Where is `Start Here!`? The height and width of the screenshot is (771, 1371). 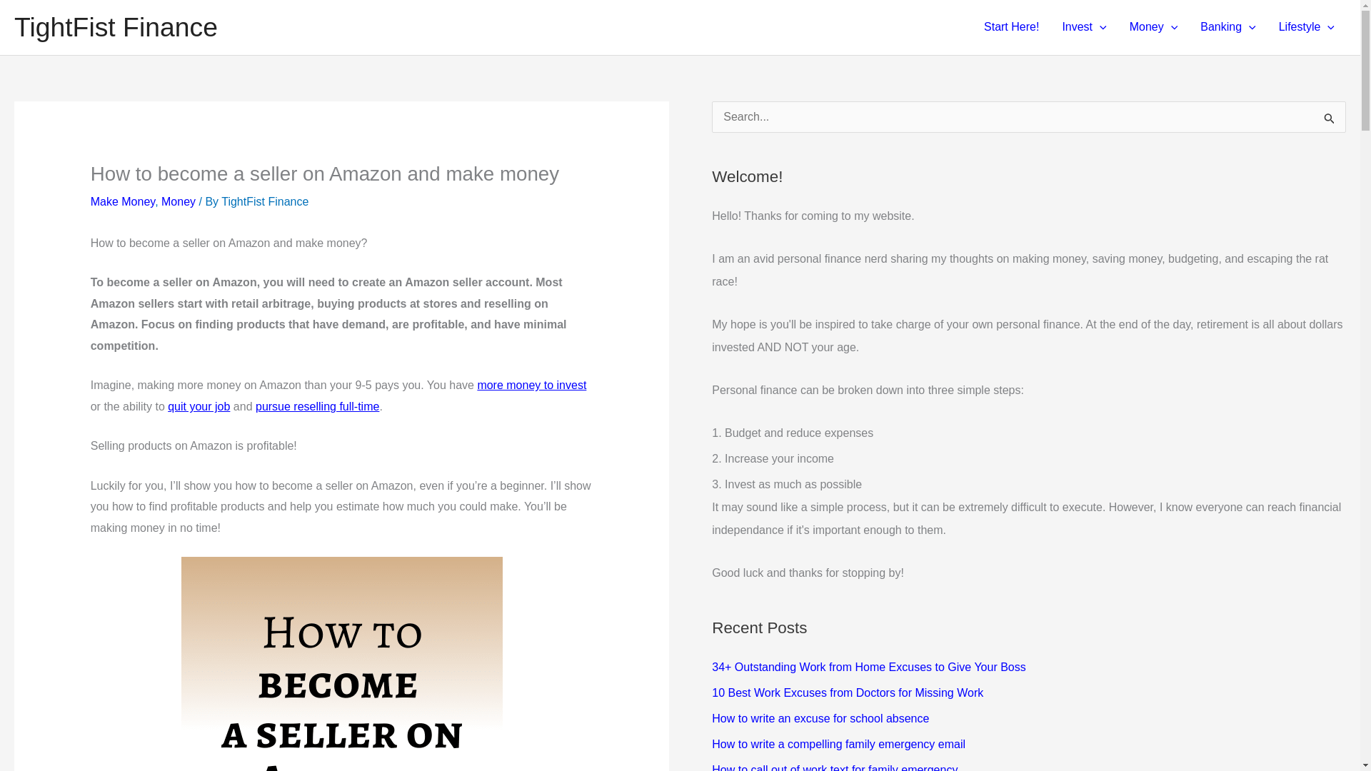 Start Here! is located at coordinates (1011, 27).